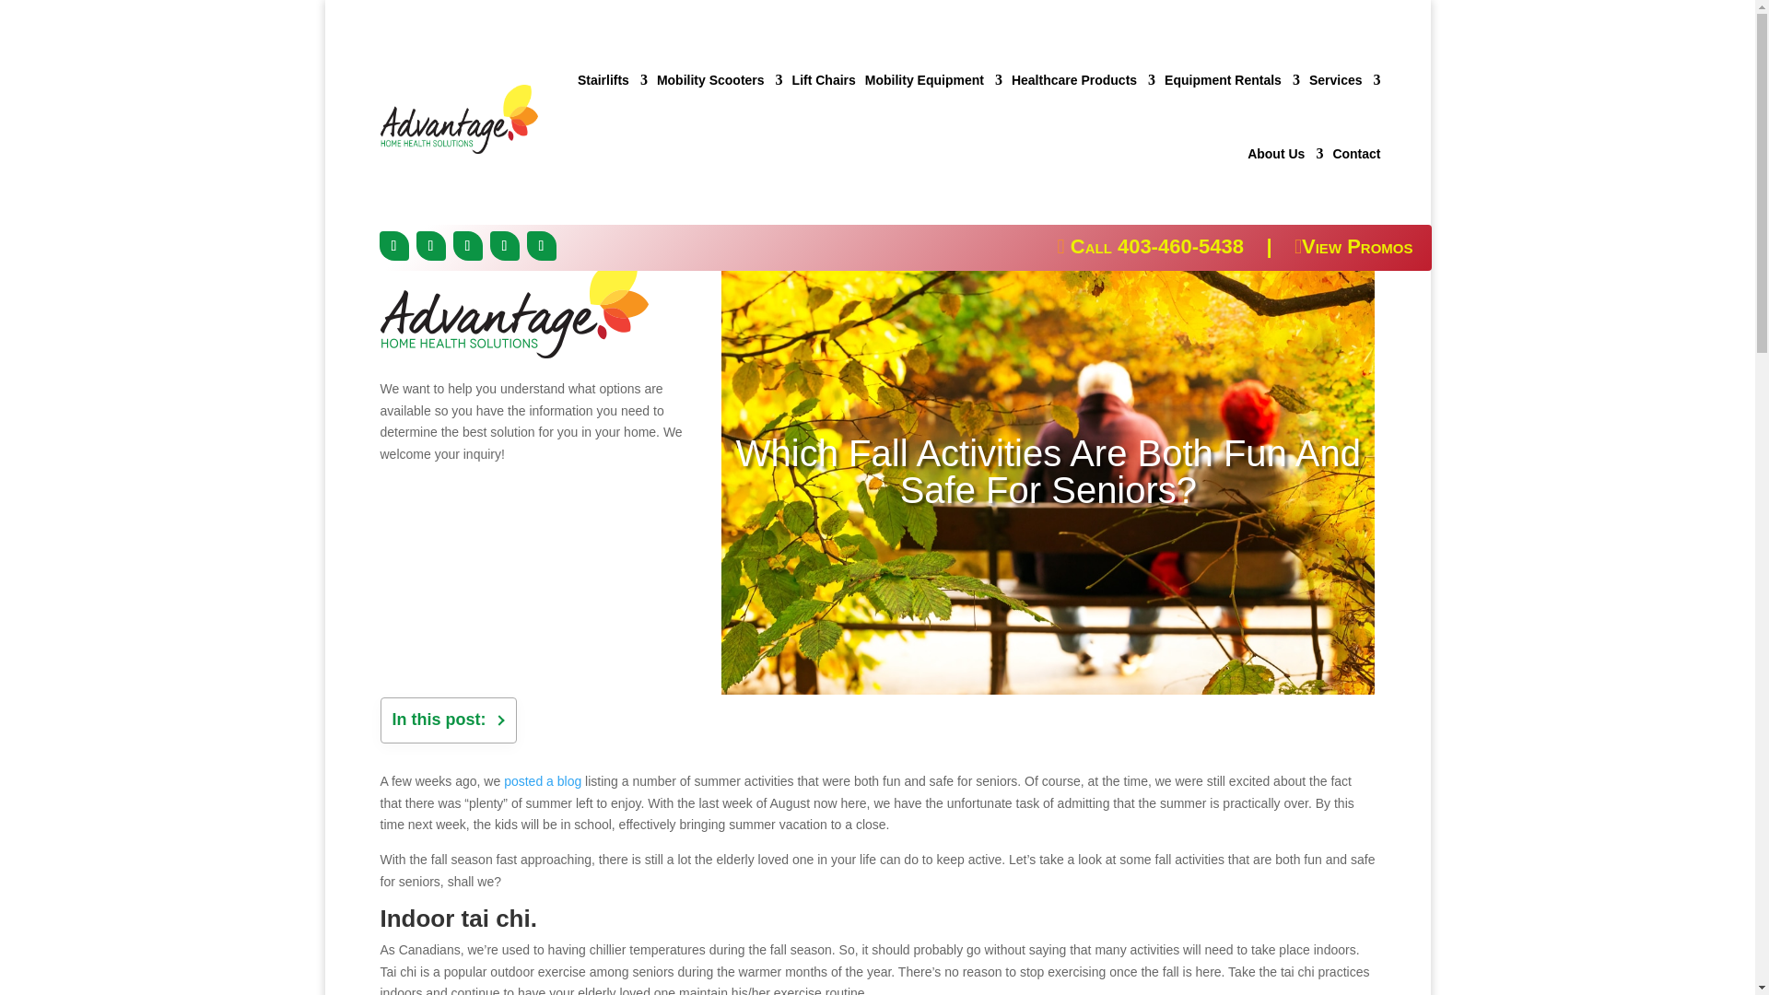 Image resolution: width=1769 pixels, height=995 pixels. I want to click on Mobility Scooters, so click(720, 79).